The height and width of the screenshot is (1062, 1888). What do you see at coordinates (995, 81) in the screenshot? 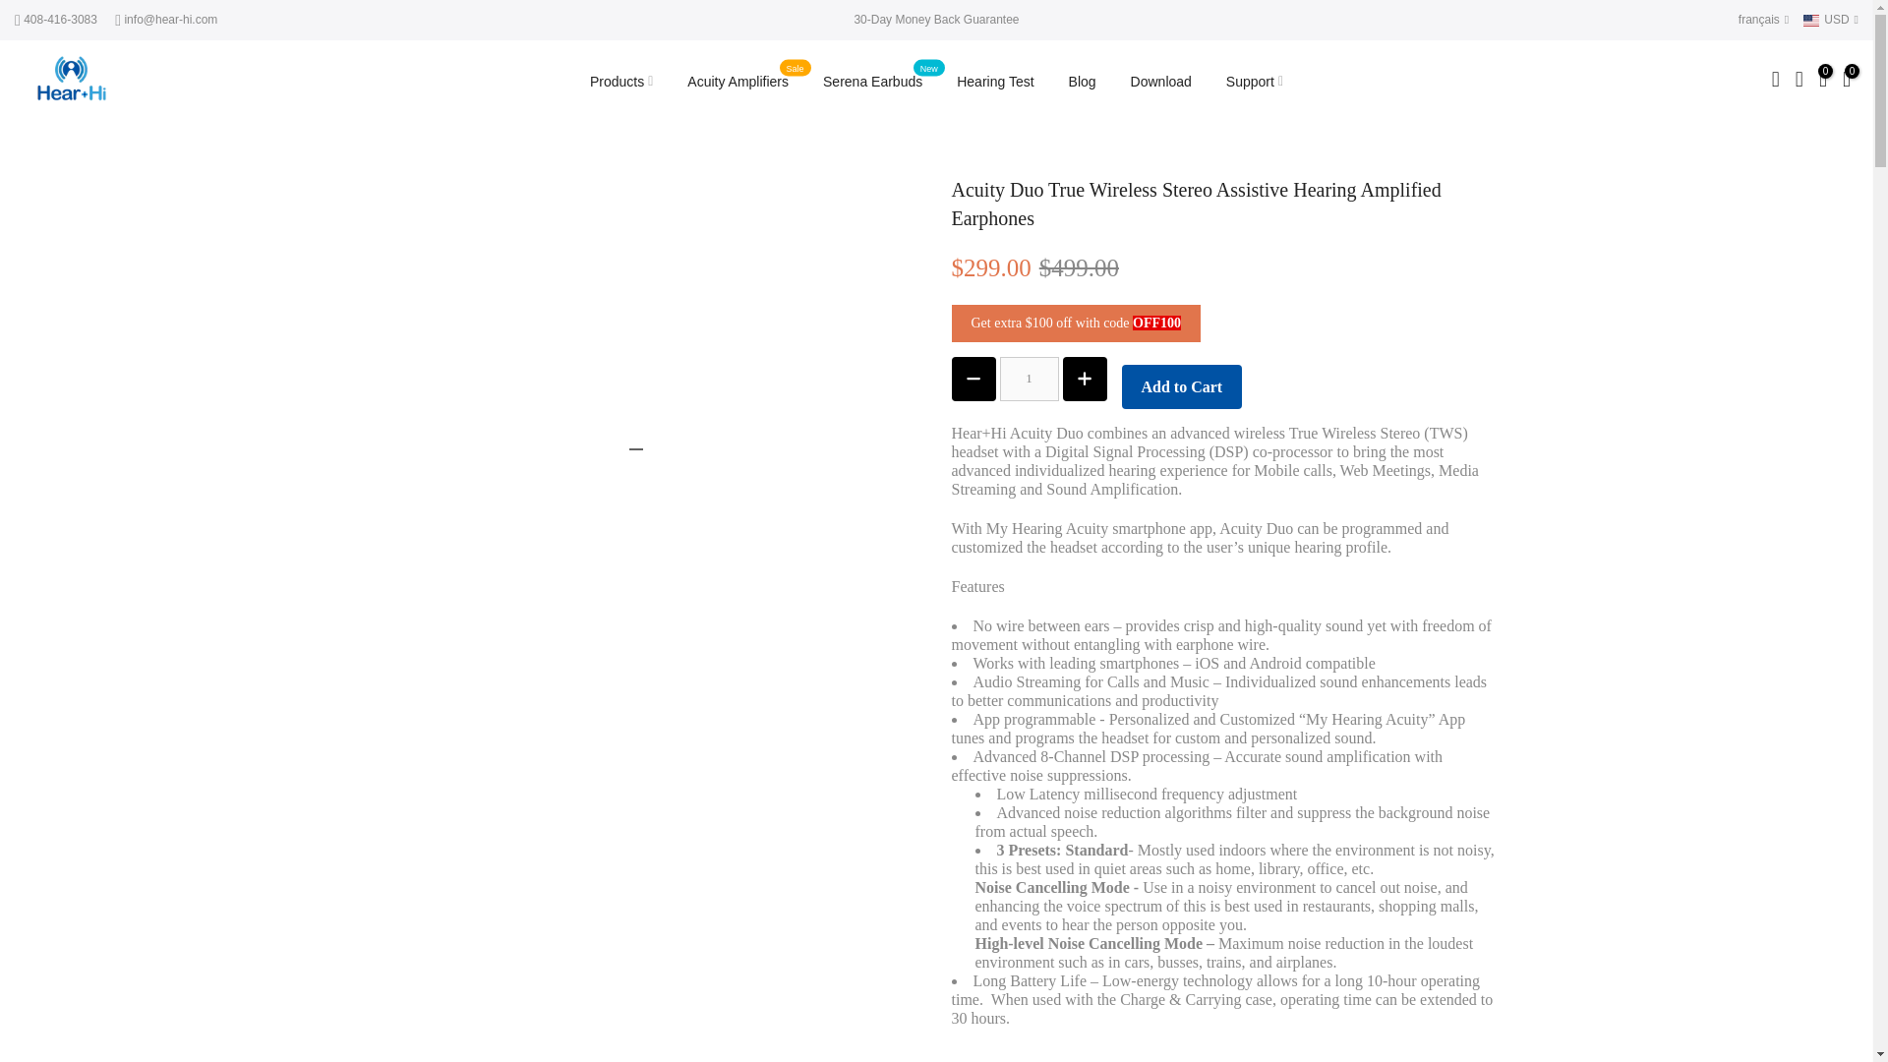
I see `Hearing Test` at bounding box center [995, 81].